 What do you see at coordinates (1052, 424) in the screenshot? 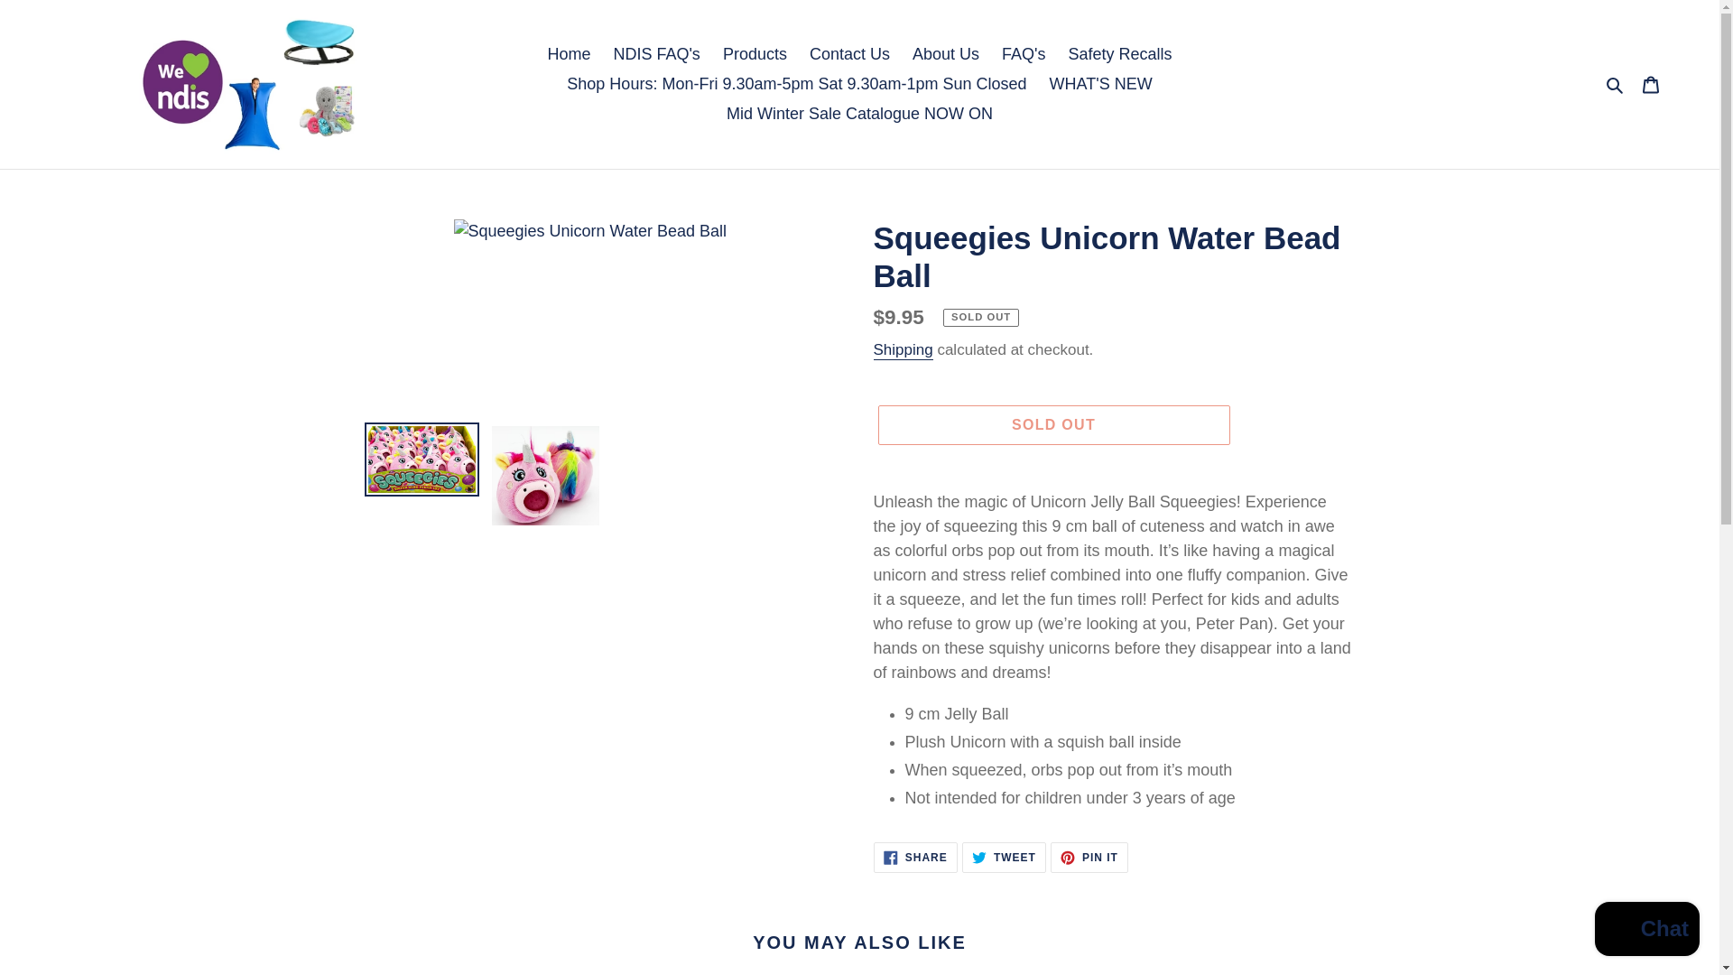
I see `SOLD OUT` at bounding box center [1052, 424].